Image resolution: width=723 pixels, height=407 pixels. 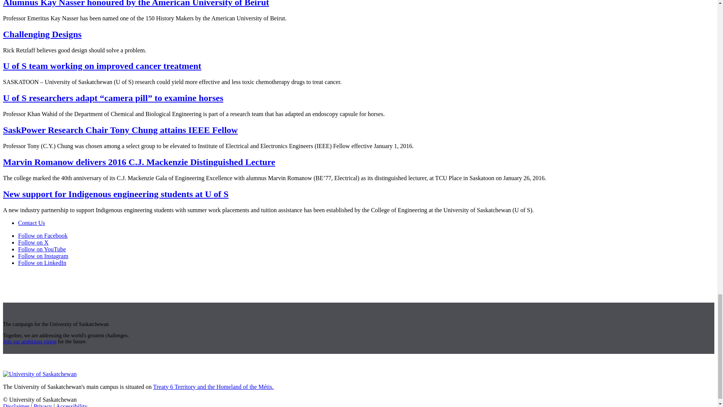 What do you see at coordinates (43, 235) in the screenshot?
I see `Follow on Facebook` at bounding box center [43, 235].